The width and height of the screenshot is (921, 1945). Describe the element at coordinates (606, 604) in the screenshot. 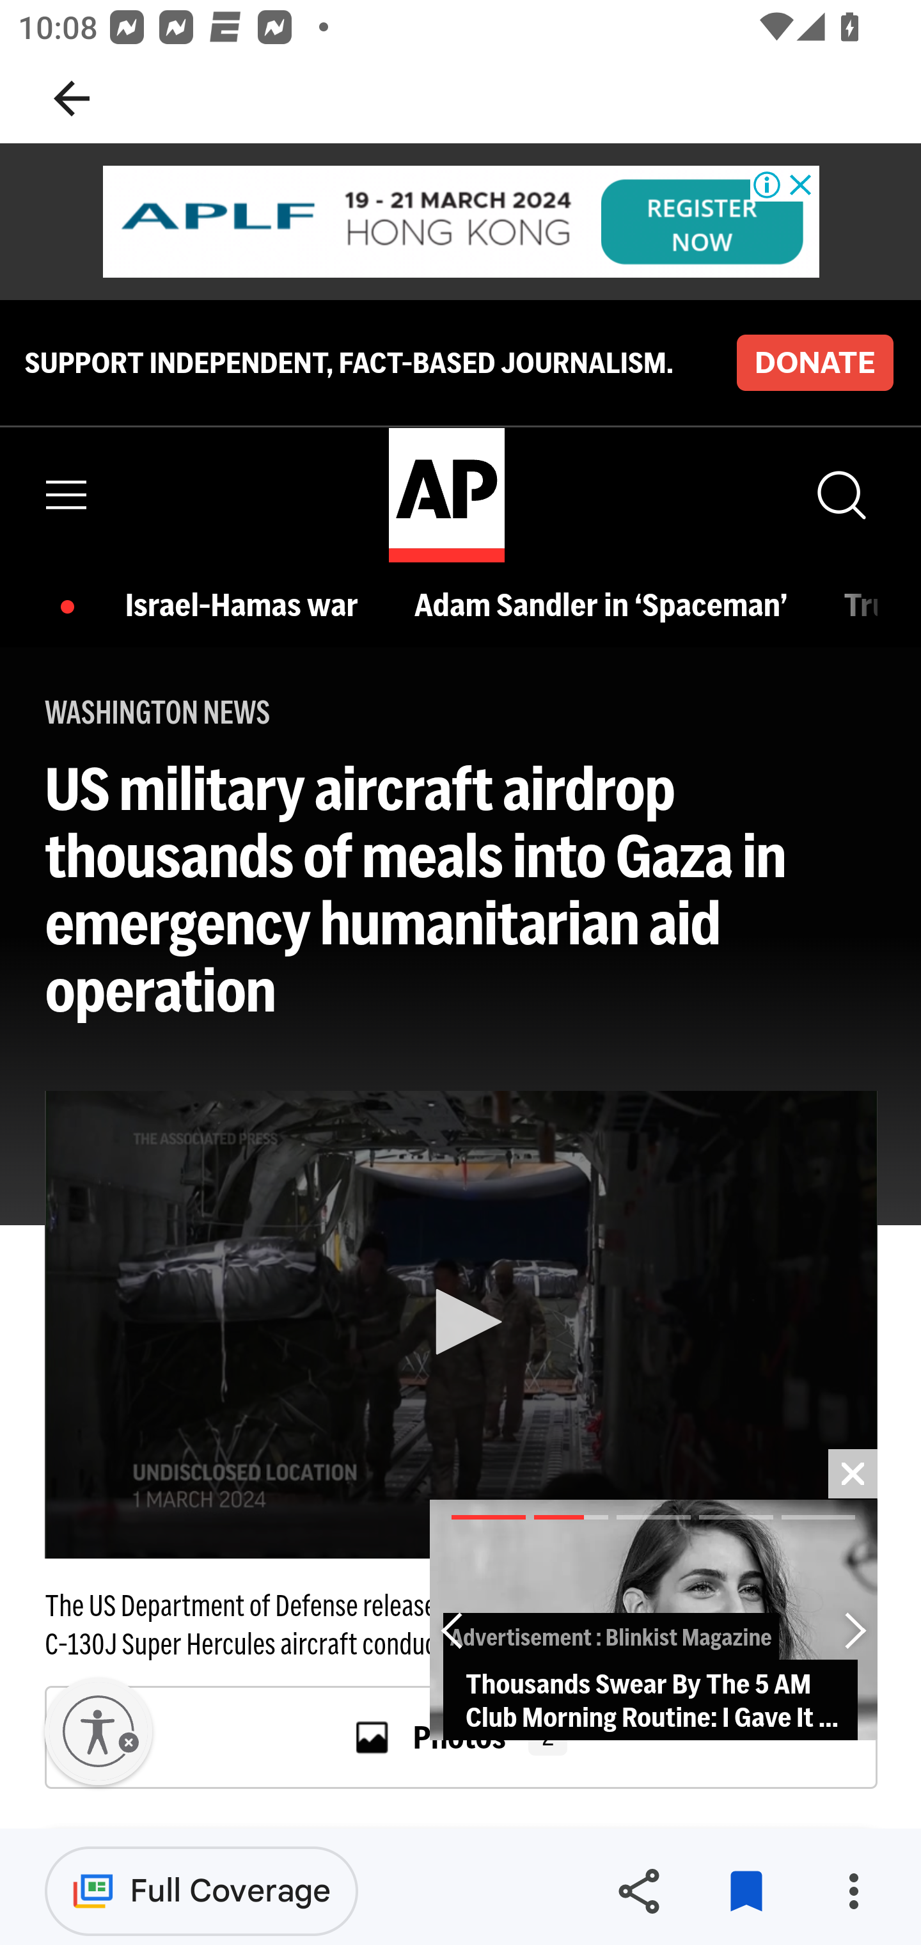

I see `Adam Sandler in ‘Spaceman’` at that location.